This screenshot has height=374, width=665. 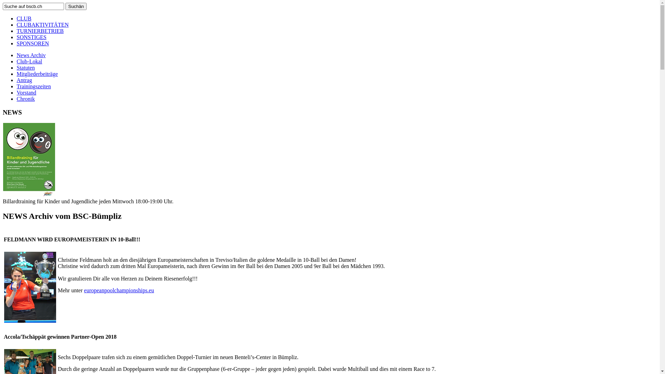 I want to click on Antrag, so click(x=24, y=80).